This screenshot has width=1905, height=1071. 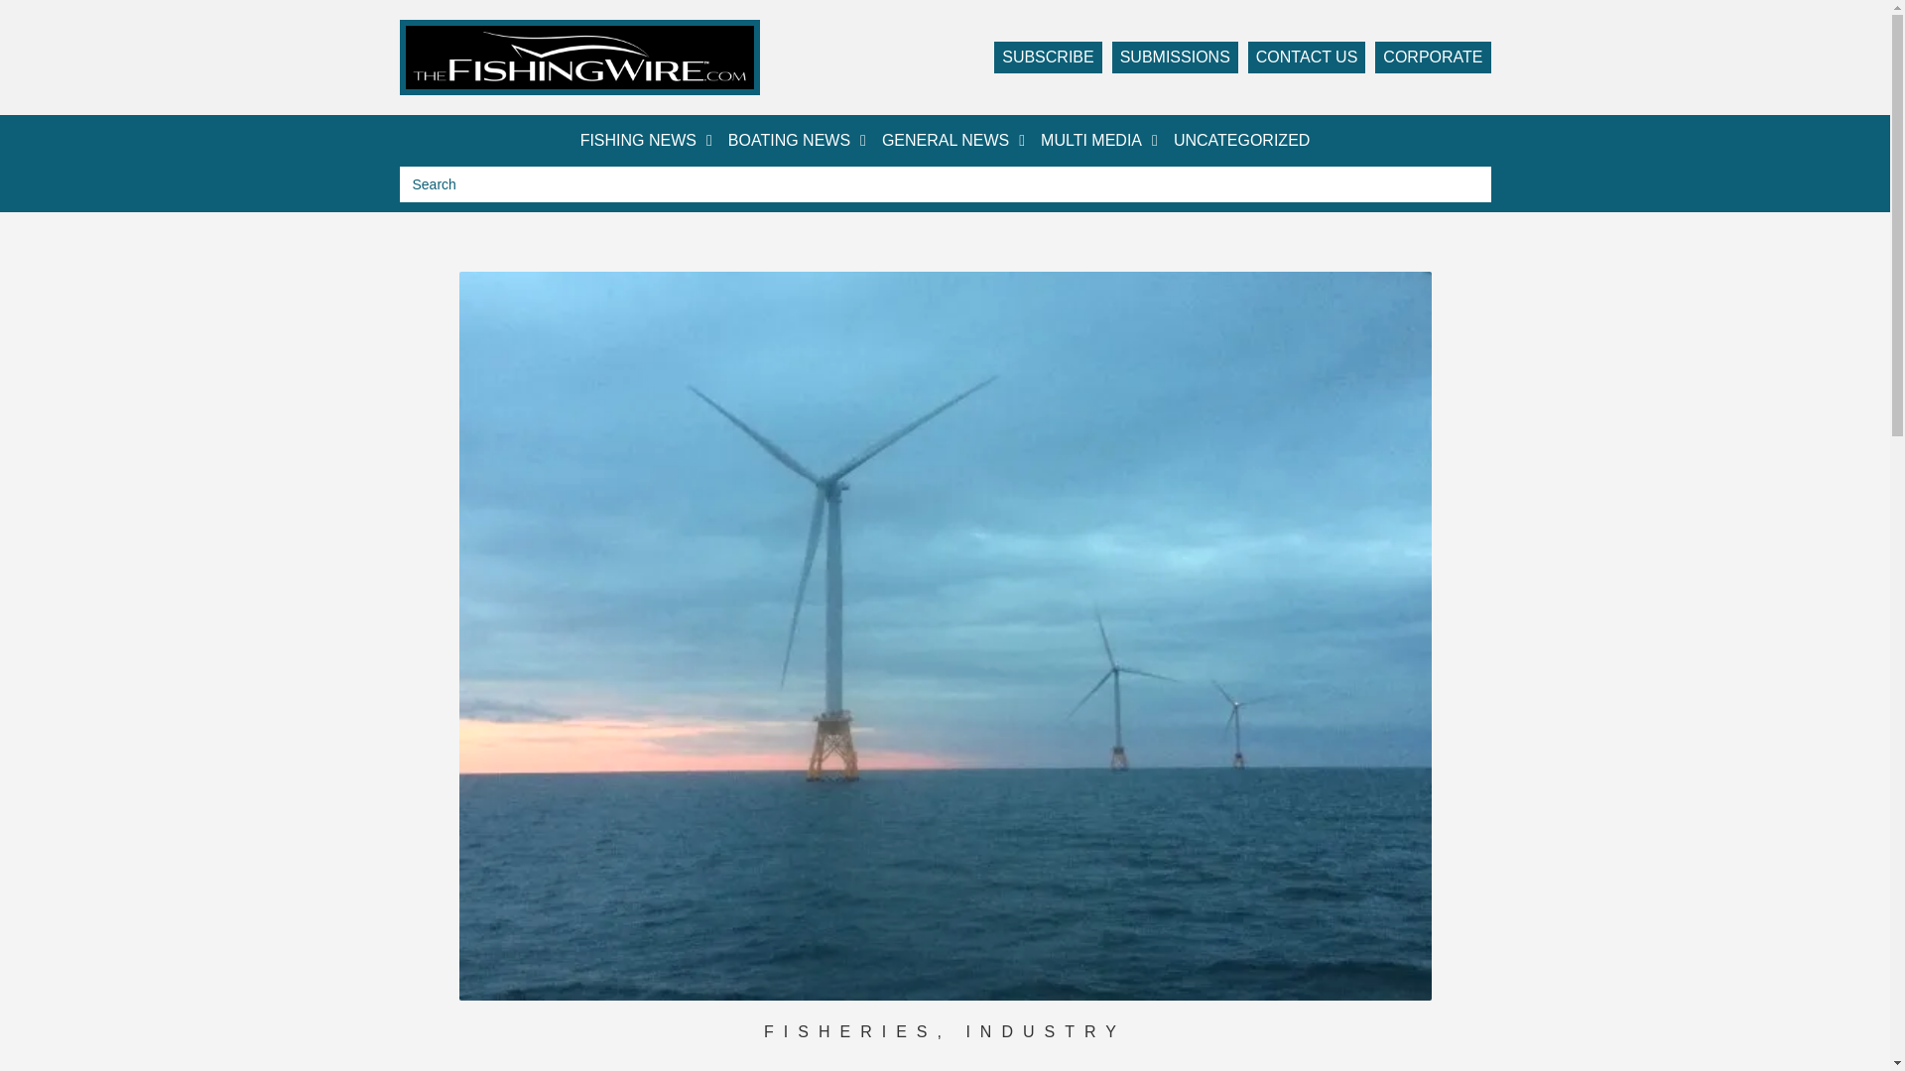 I want to click on UNCATEGORIZED, so click(x=1242, y=141).